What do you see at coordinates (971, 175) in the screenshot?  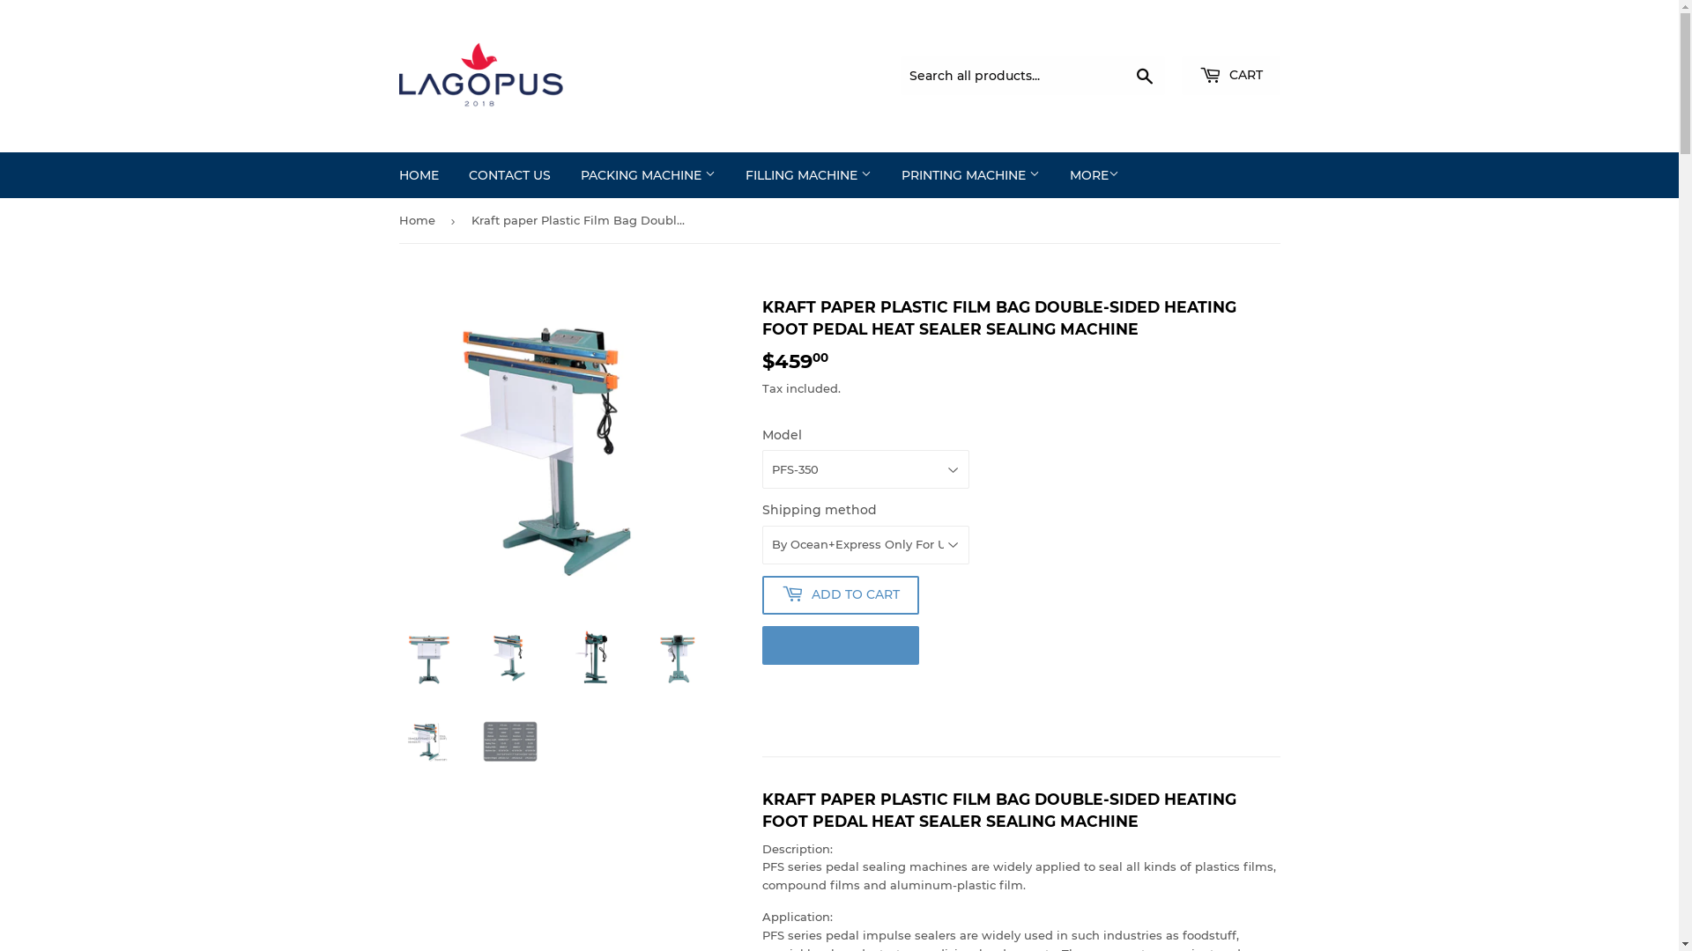 I see `PRINTING MACHINE` at bounding box center [971, 175].